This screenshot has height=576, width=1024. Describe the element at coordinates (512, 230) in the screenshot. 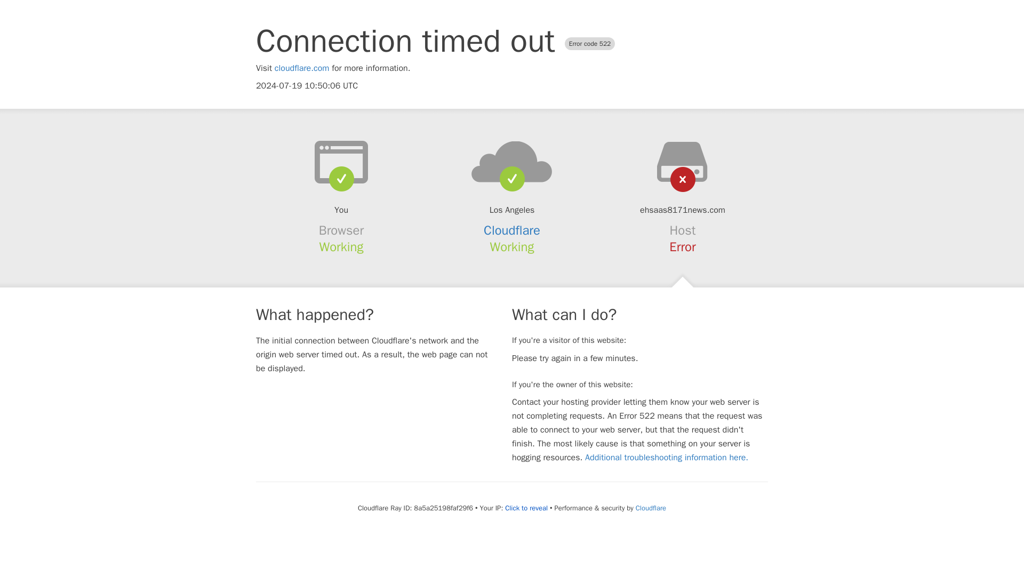

I see `Cloudflare` at that location.